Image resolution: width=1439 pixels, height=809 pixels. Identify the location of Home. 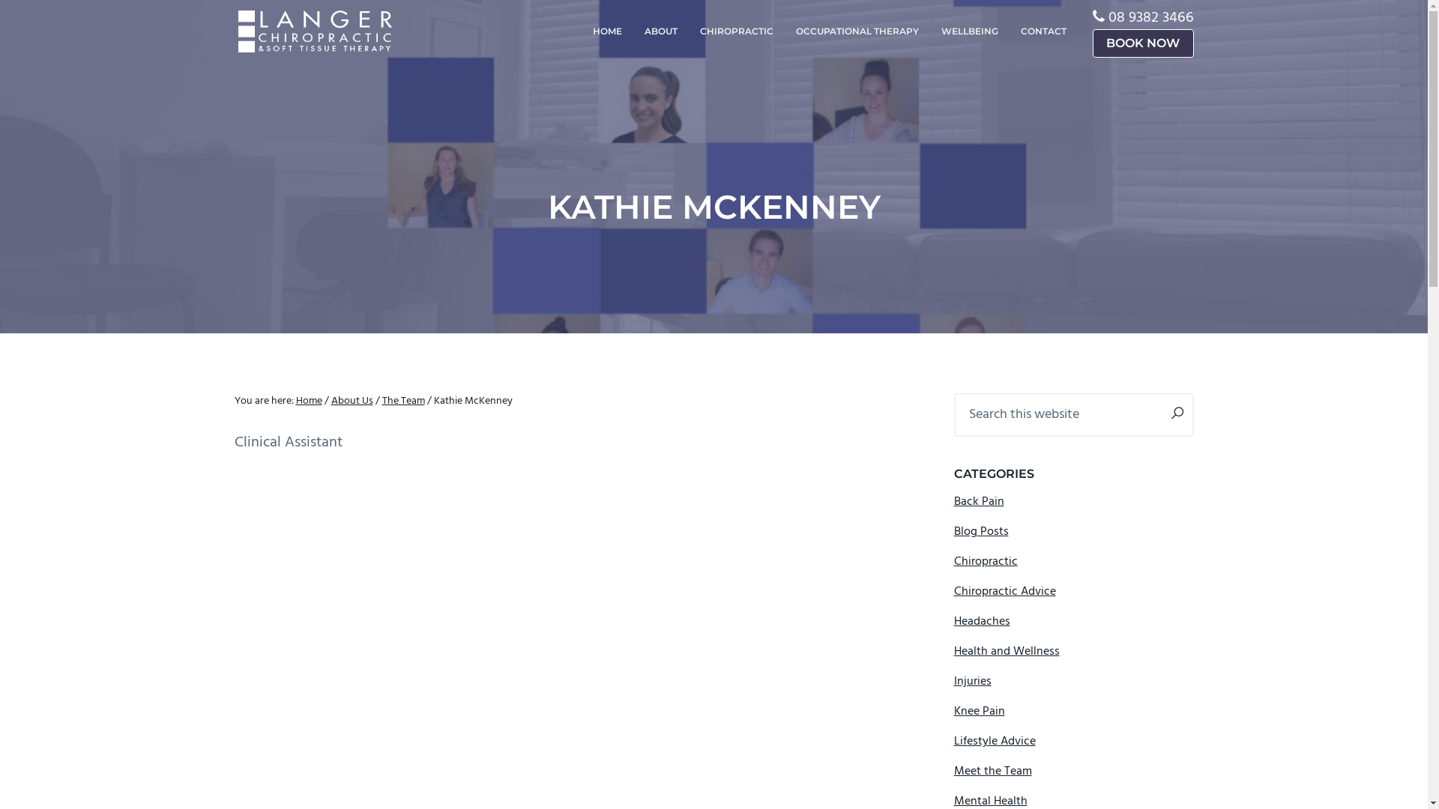
(309, 402).